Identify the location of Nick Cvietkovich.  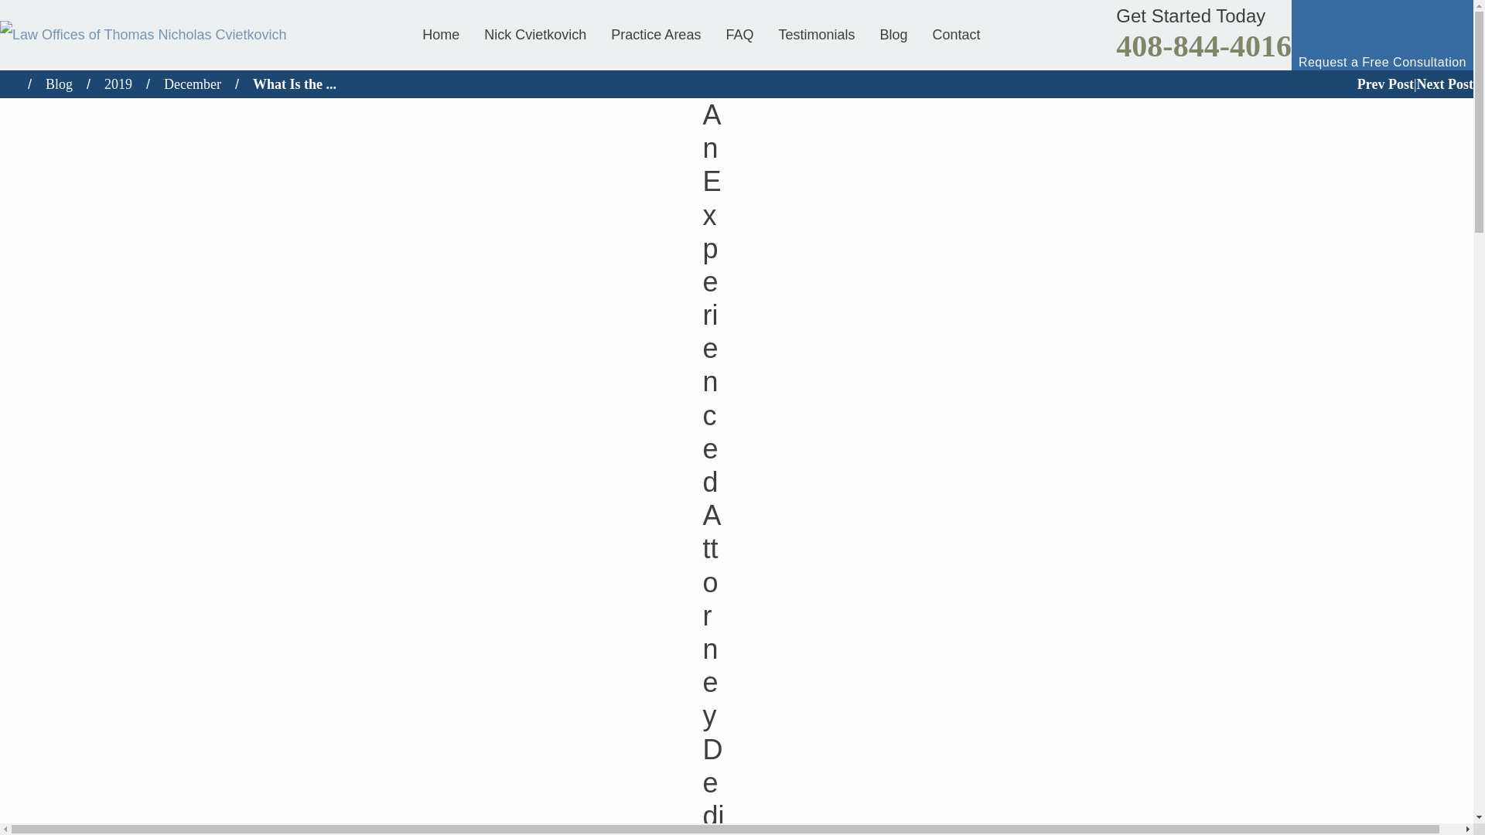
(535, 34).